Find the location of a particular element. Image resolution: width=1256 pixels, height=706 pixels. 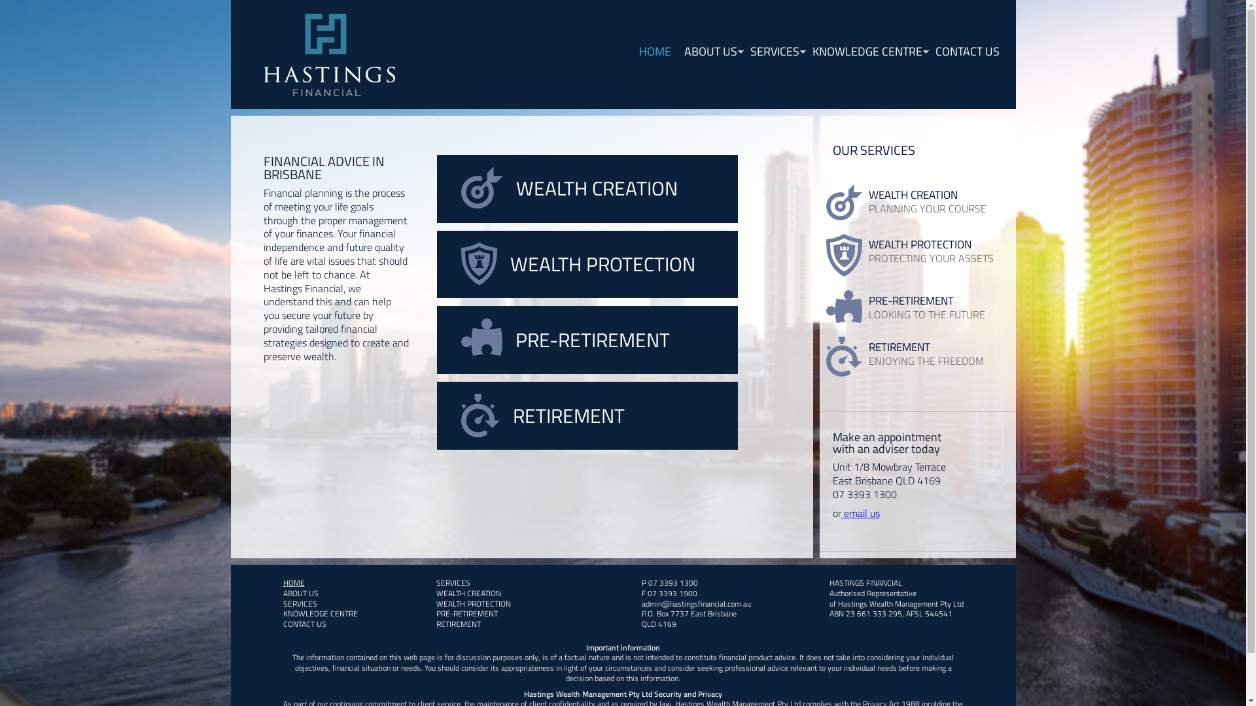

WEALTH CREATION
PLANNING YOUR COURSE is located at coordinates (917, 203).